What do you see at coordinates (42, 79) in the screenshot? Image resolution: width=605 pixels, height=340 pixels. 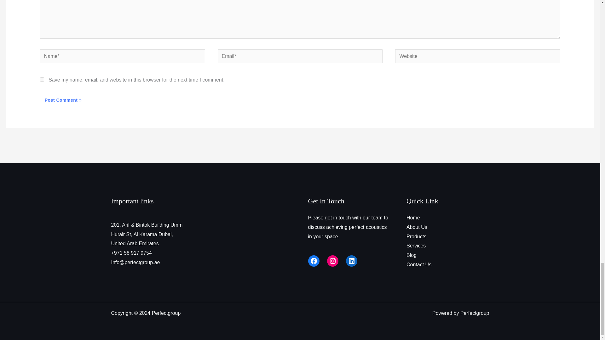 I see `yes` at bounding box center [42, 79].